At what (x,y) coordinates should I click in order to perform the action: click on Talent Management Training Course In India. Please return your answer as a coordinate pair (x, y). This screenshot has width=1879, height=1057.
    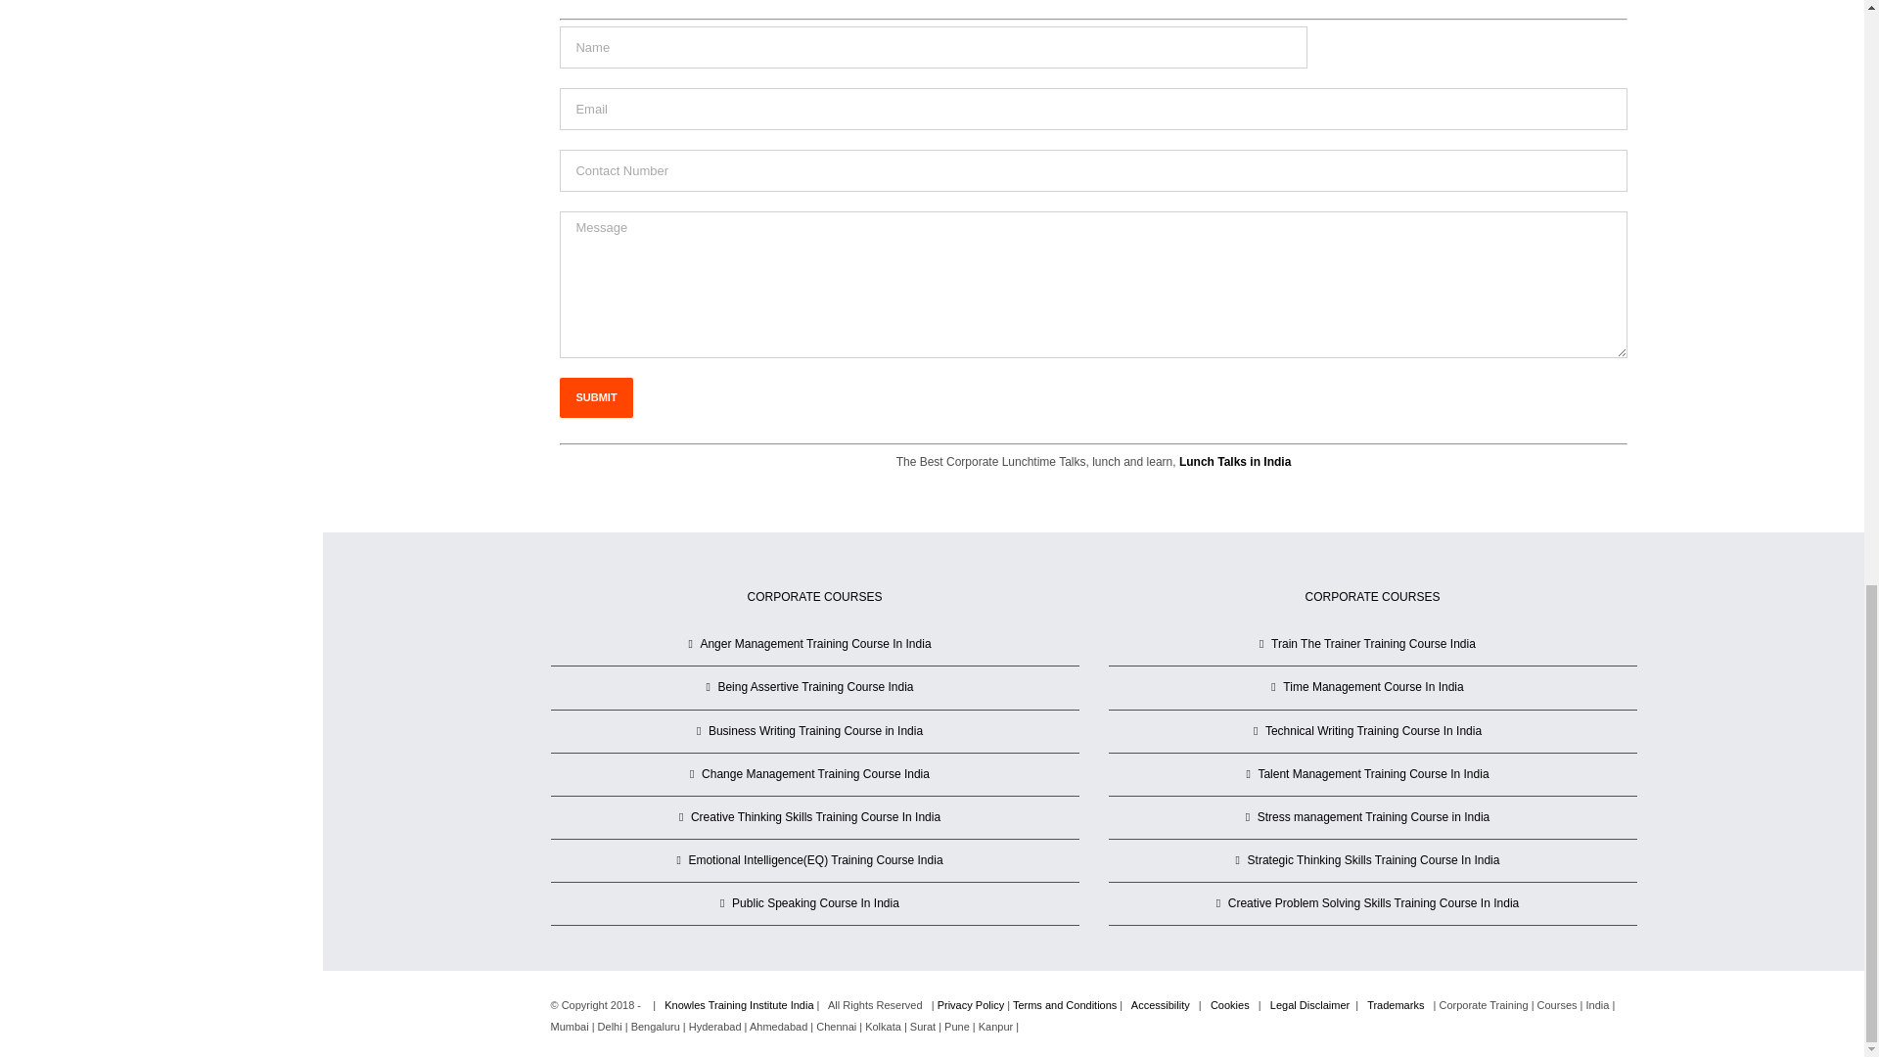
    Looking at the image, I should click on (1373, 774).